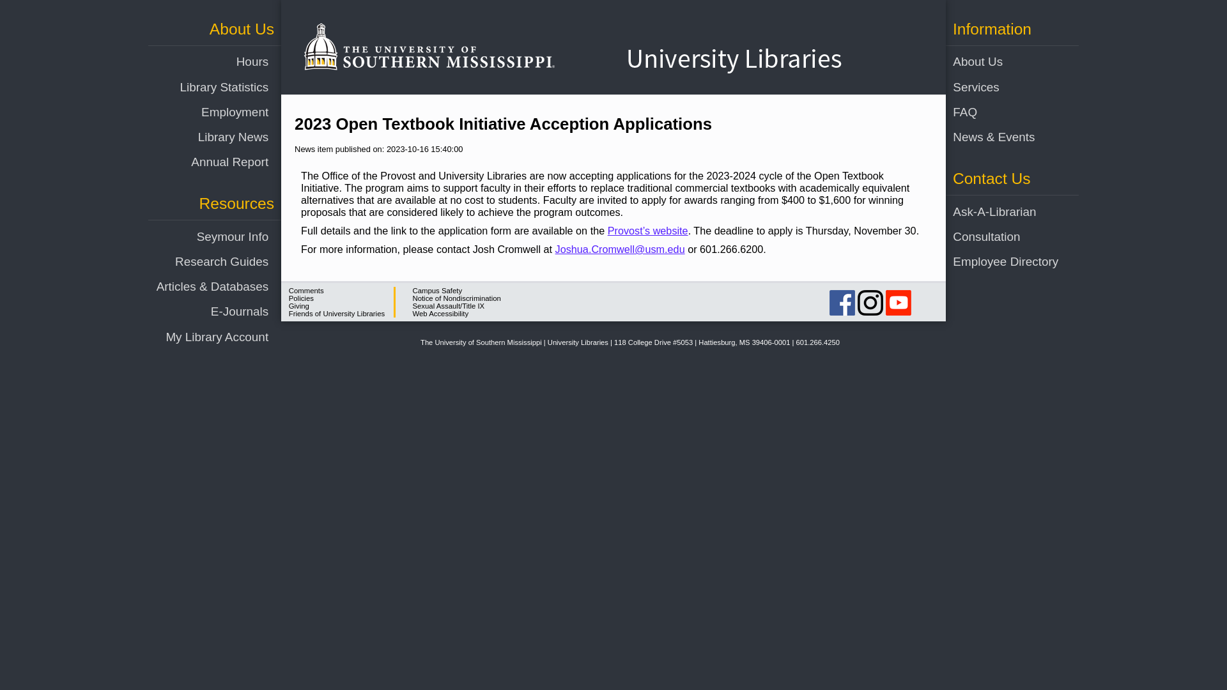 This screenshot has width=1227, height=690. What do you see at coordinates (204, 336) in the screenshot?
I see `My Library Account` at bounding box center [204, 336].